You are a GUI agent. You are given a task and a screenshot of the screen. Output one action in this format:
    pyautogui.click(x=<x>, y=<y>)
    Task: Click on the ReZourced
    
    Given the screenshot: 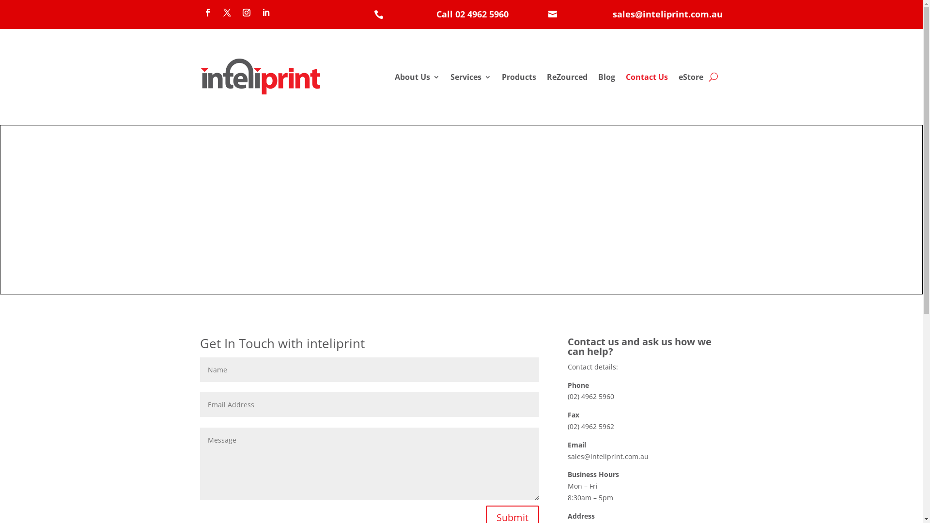 What is the action you would take?
    pyautogui.click(x=567, y=77)
    